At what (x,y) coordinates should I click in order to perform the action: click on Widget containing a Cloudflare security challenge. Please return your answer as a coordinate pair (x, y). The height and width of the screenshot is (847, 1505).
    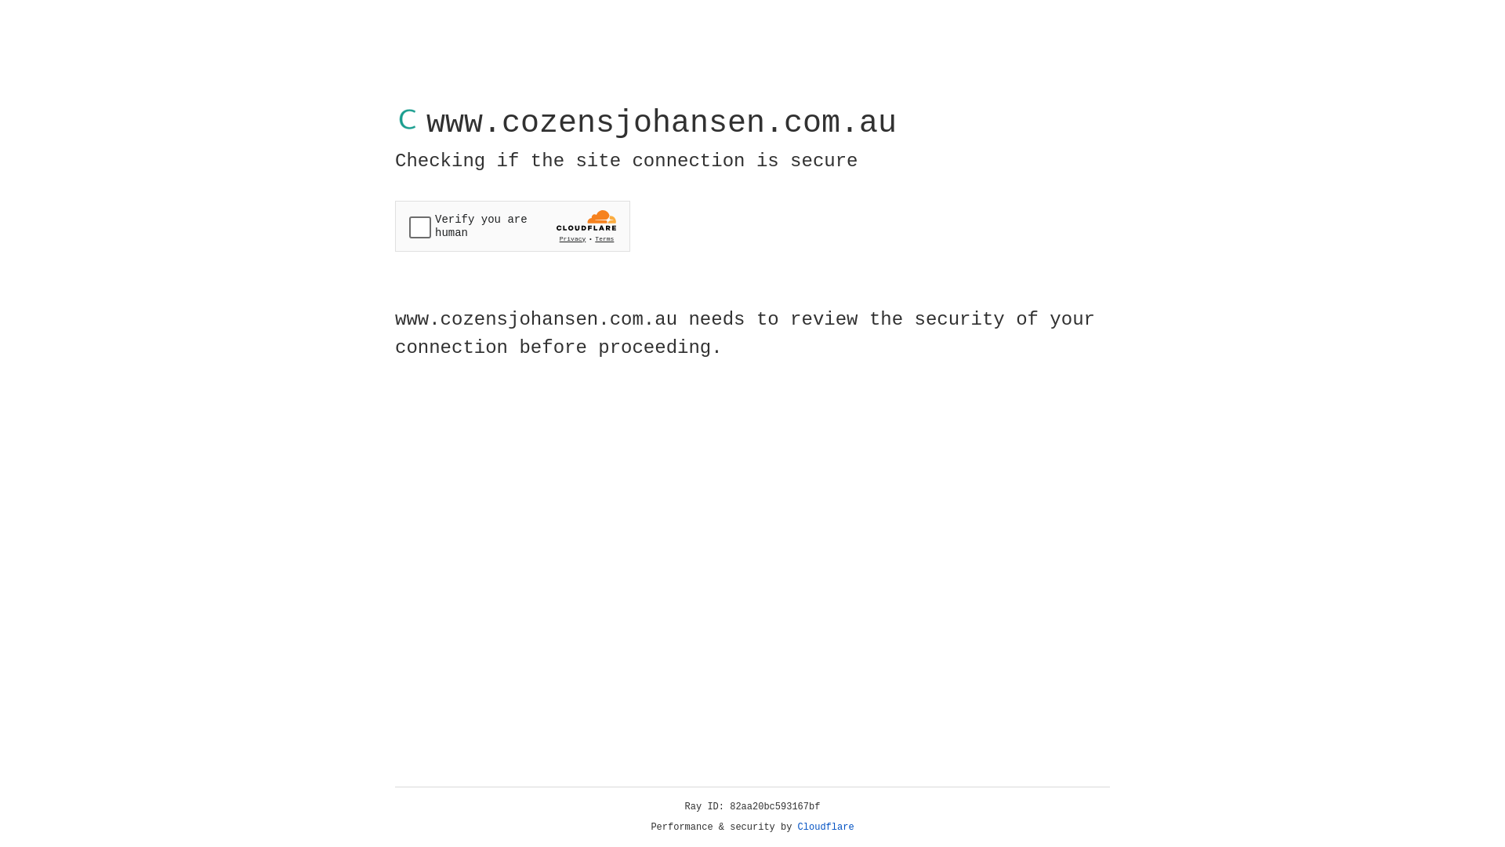
    Looking at the image, I should click on (513, 226).